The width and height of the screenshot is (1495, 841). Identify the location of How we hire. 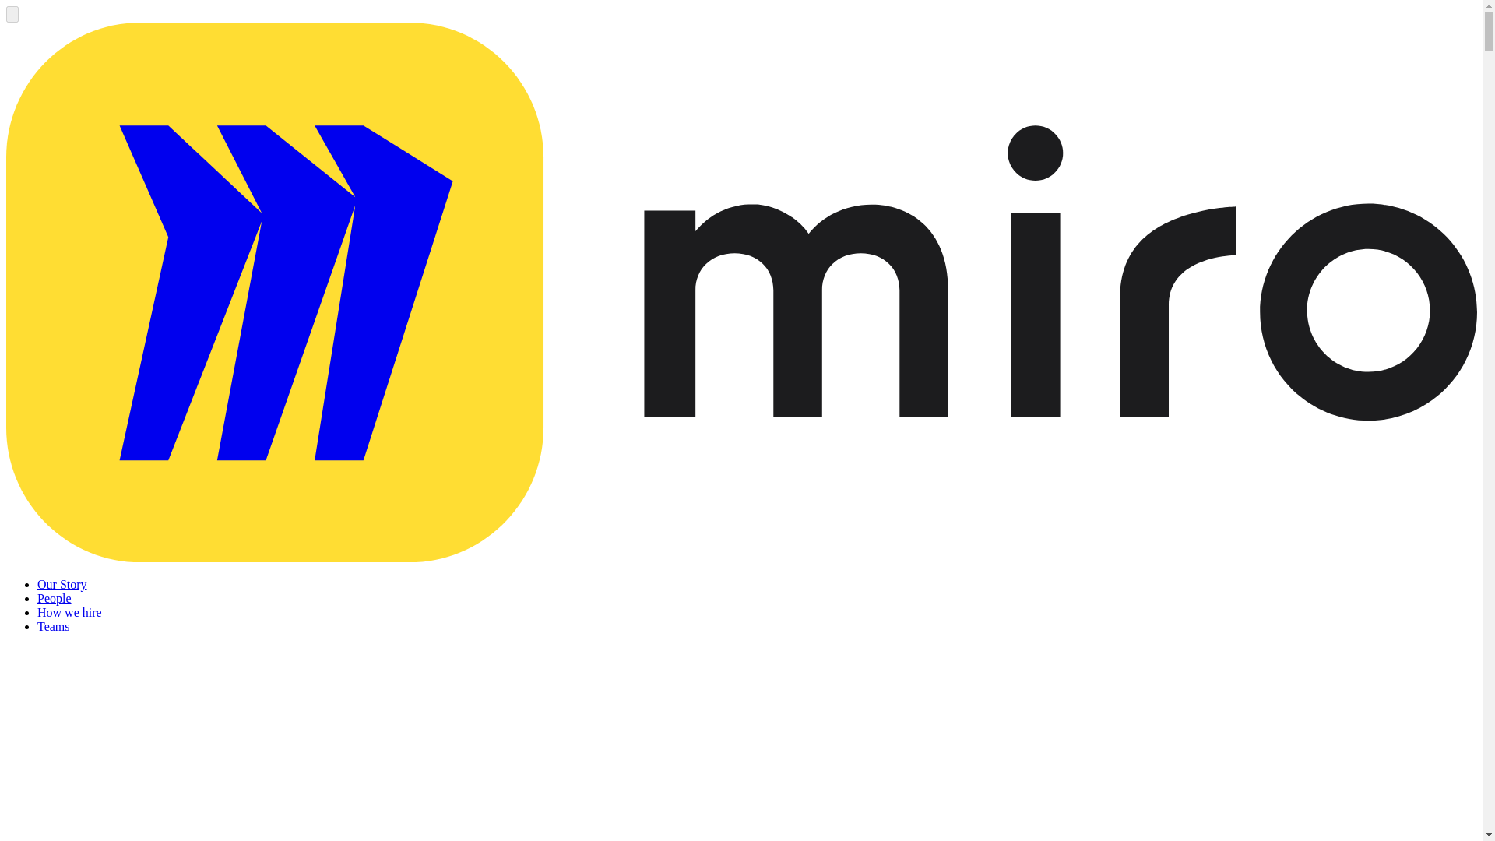
(69, 612).